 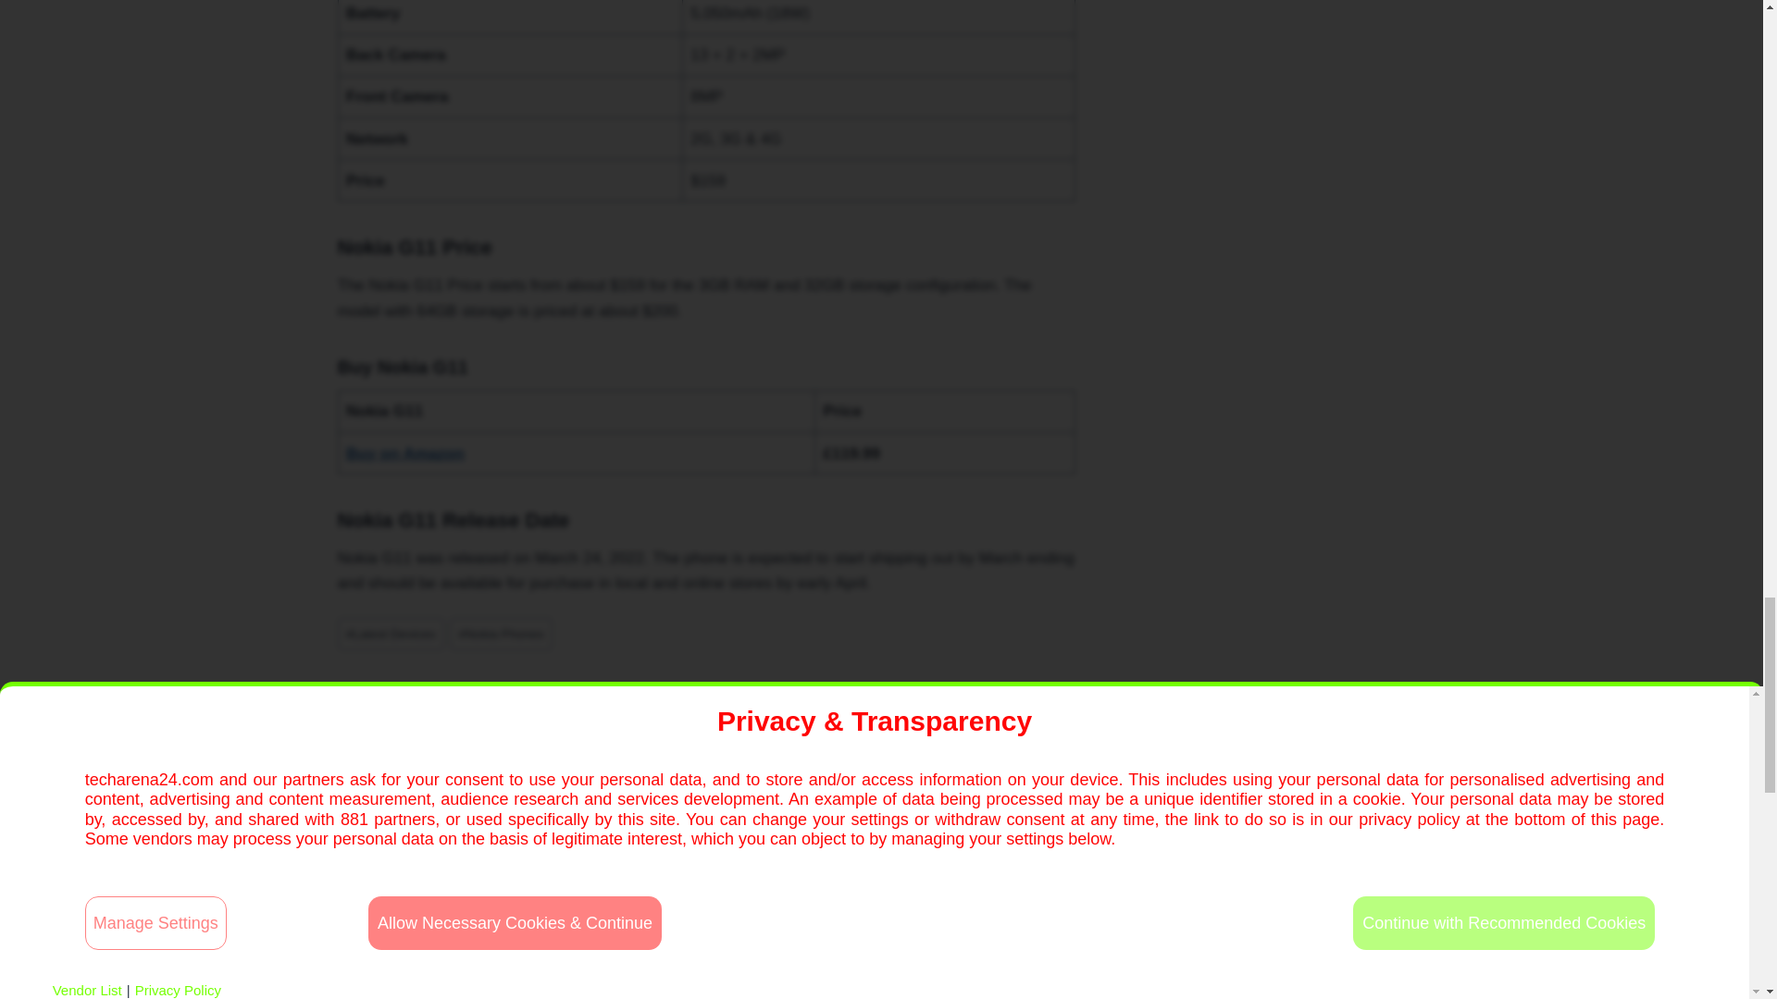 What do you see at coordinates (689, 923) in the screenshot?
I see `Follow Firstayo on X formerly Twitter` at bounding box center [689, 923].